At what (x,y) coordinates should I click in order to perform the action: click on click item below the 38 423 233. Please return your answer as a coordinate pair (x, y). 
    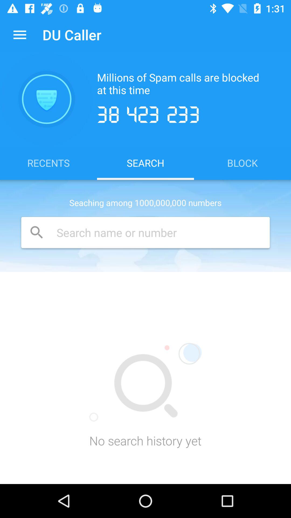
    Looking at the image, I should click on (242, 163).